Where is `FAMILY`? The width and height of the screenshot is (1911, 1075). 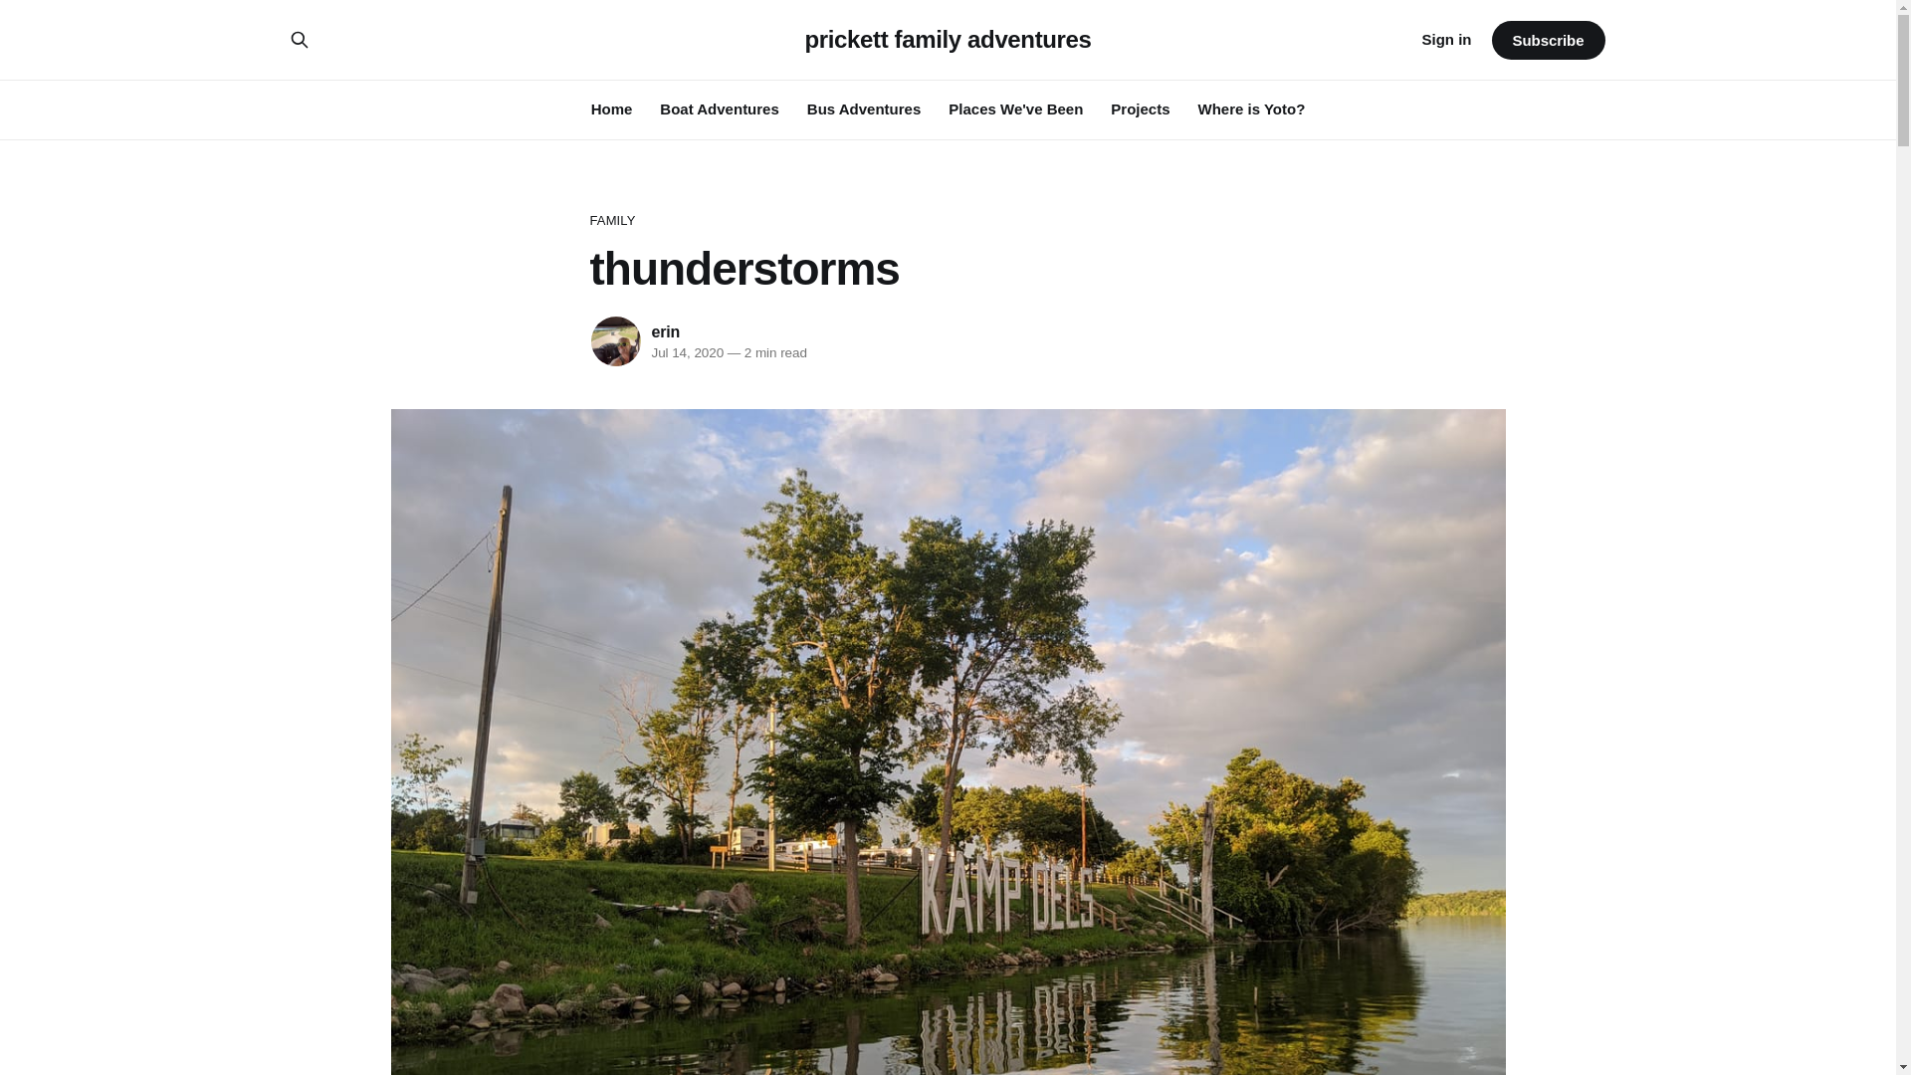 FAMILY is located at coordinates (947, 221).